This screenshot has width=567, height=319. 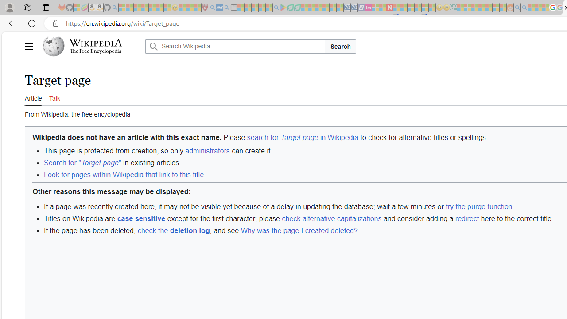 I want to click on Search for "Target page", so click(x=82, y=163).